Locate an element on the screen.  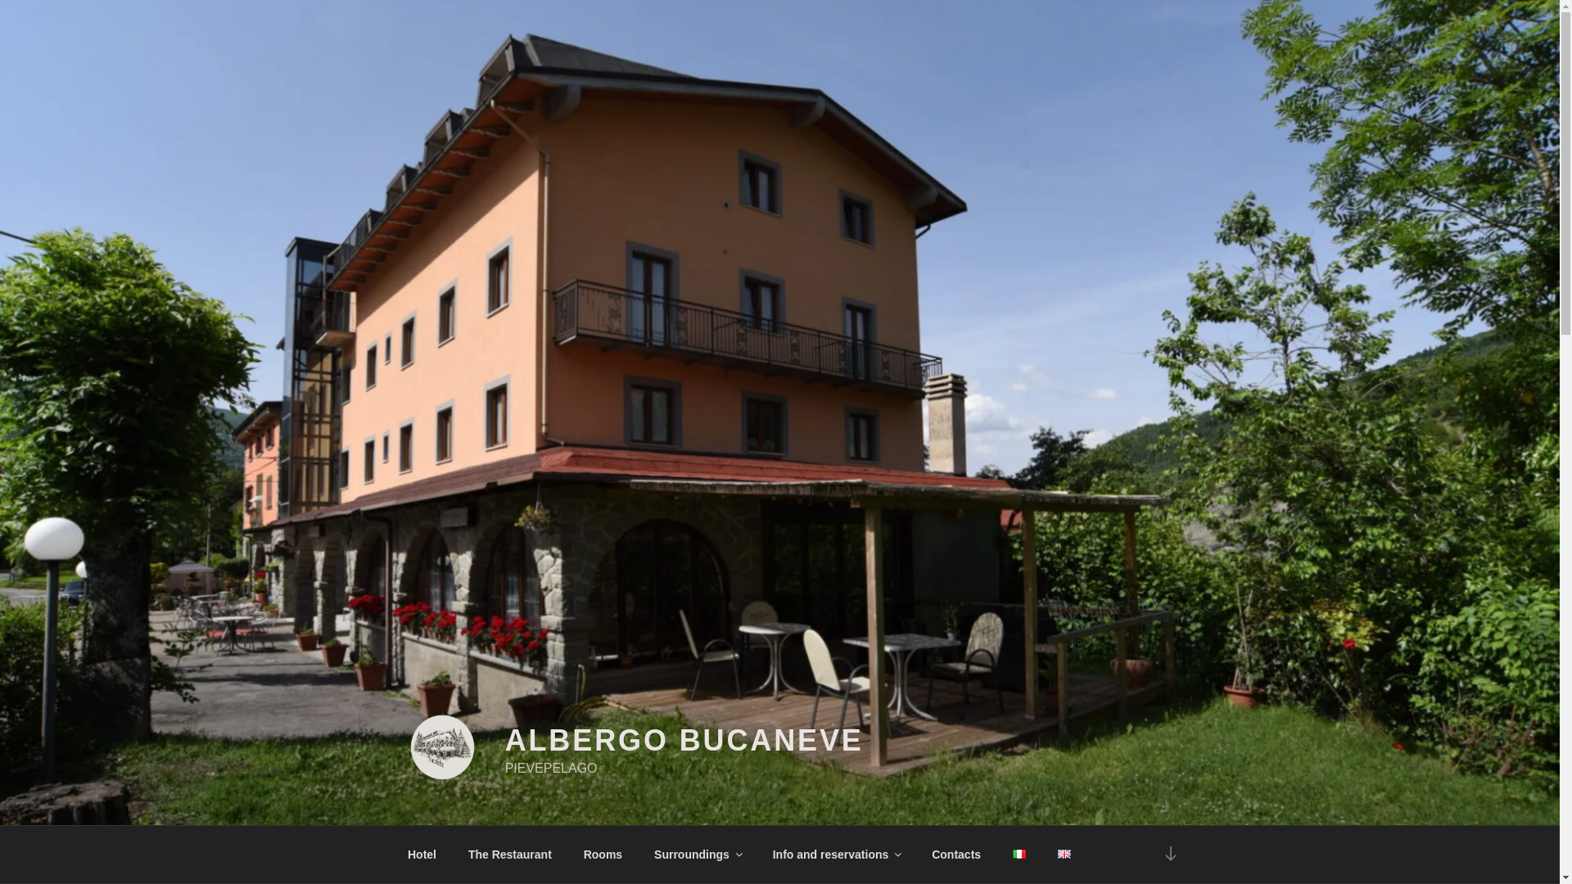
Hotel is located at coordinates (421, 855).